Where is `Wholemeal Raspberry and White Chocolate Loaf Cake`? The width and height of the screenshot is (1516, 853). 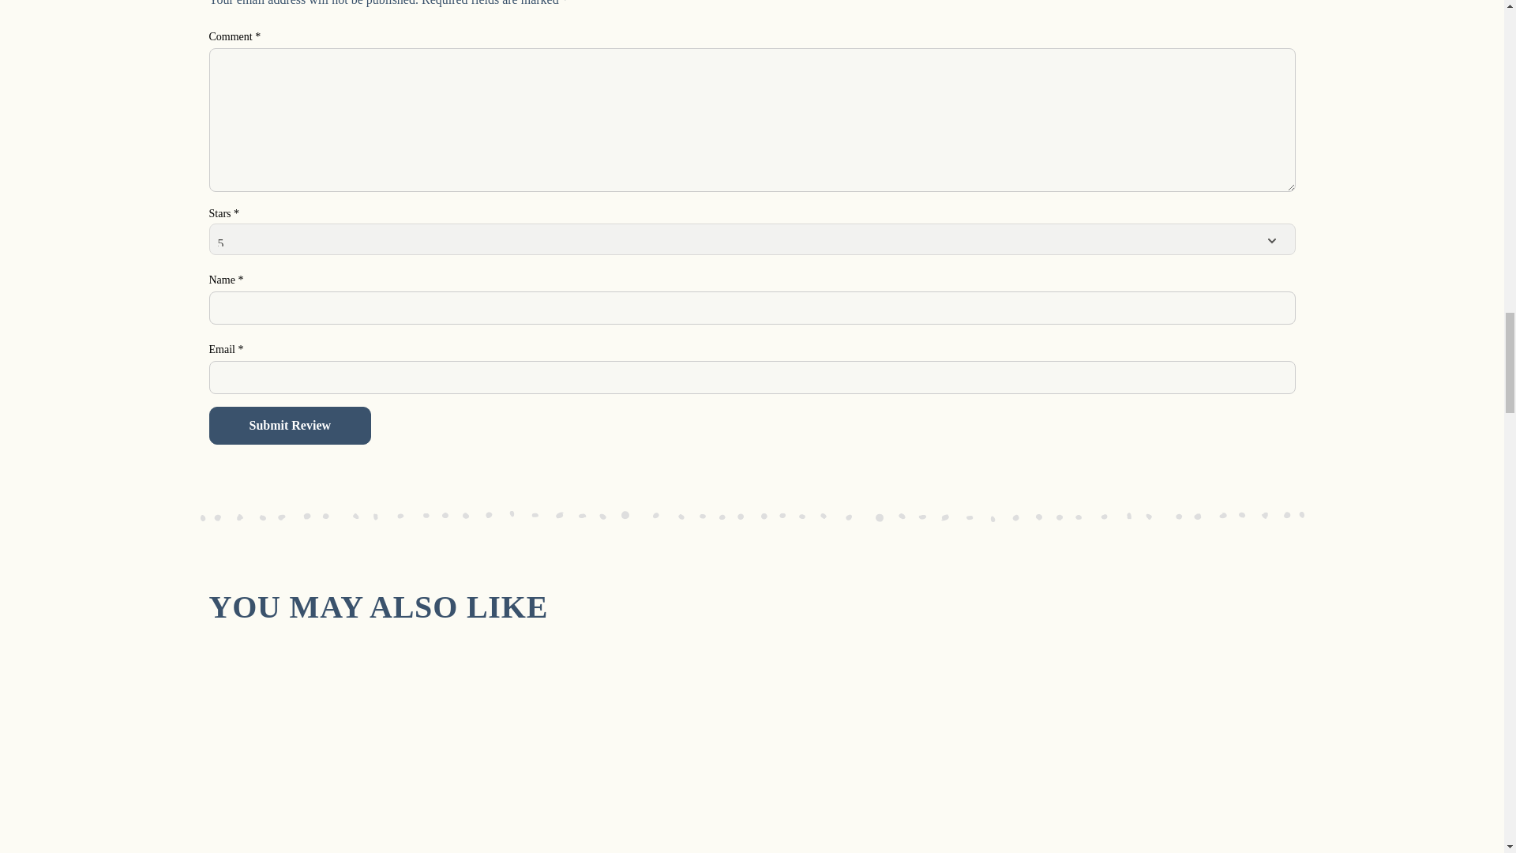 Wholemeal Raspberry and White Chocolate Loaf Cake is located at coordinates (889, 757).